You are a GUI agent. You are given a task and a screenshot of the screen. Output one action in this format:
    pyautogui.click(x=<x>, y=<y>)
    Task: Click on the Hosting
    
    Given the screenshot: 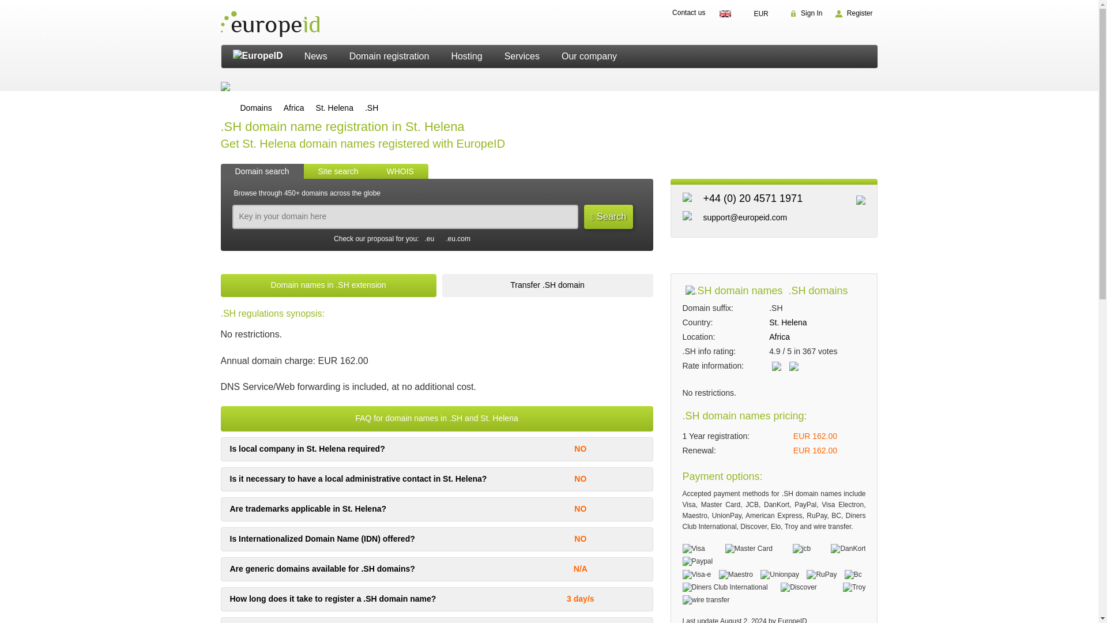 What is the action you would take?
    pyautogui.click(x=466, y=56)
    